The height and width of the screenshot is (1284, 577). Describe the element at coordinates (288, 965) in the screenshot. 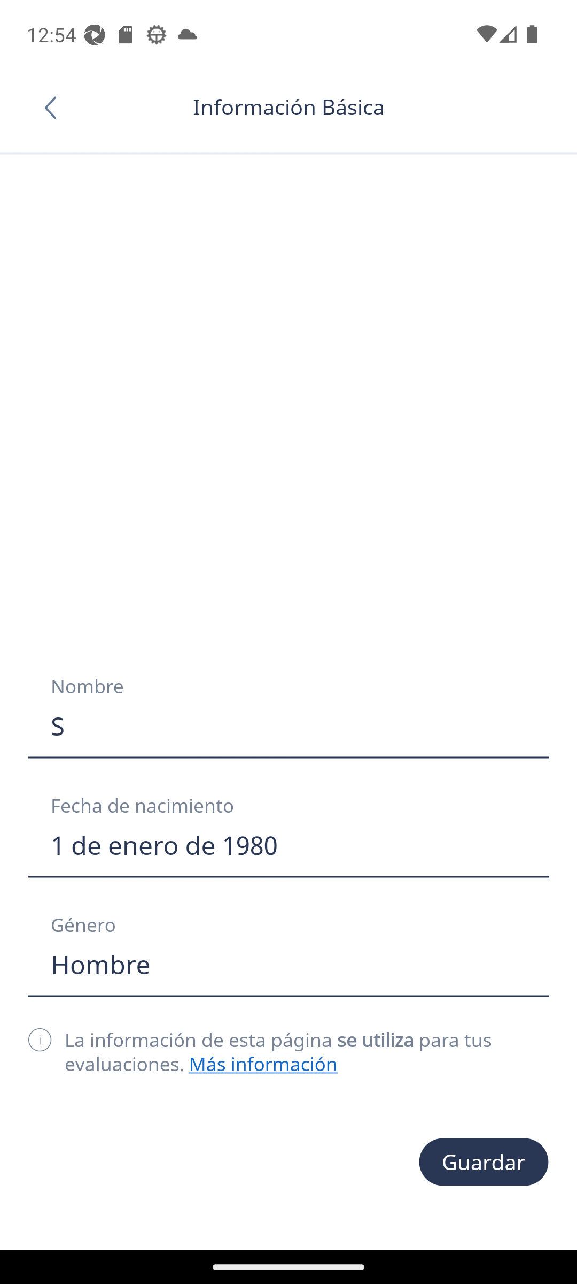

I see `Hombre` at that location.